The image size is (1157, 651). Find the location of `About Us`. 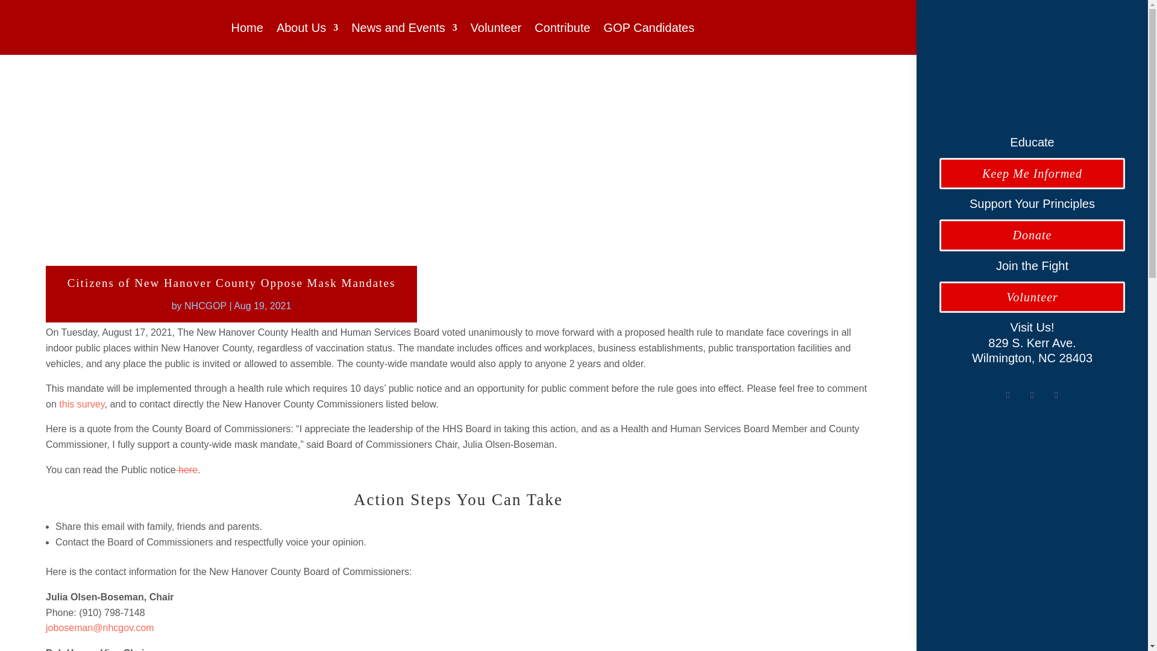

About Us is located at coordinates (307, 30).